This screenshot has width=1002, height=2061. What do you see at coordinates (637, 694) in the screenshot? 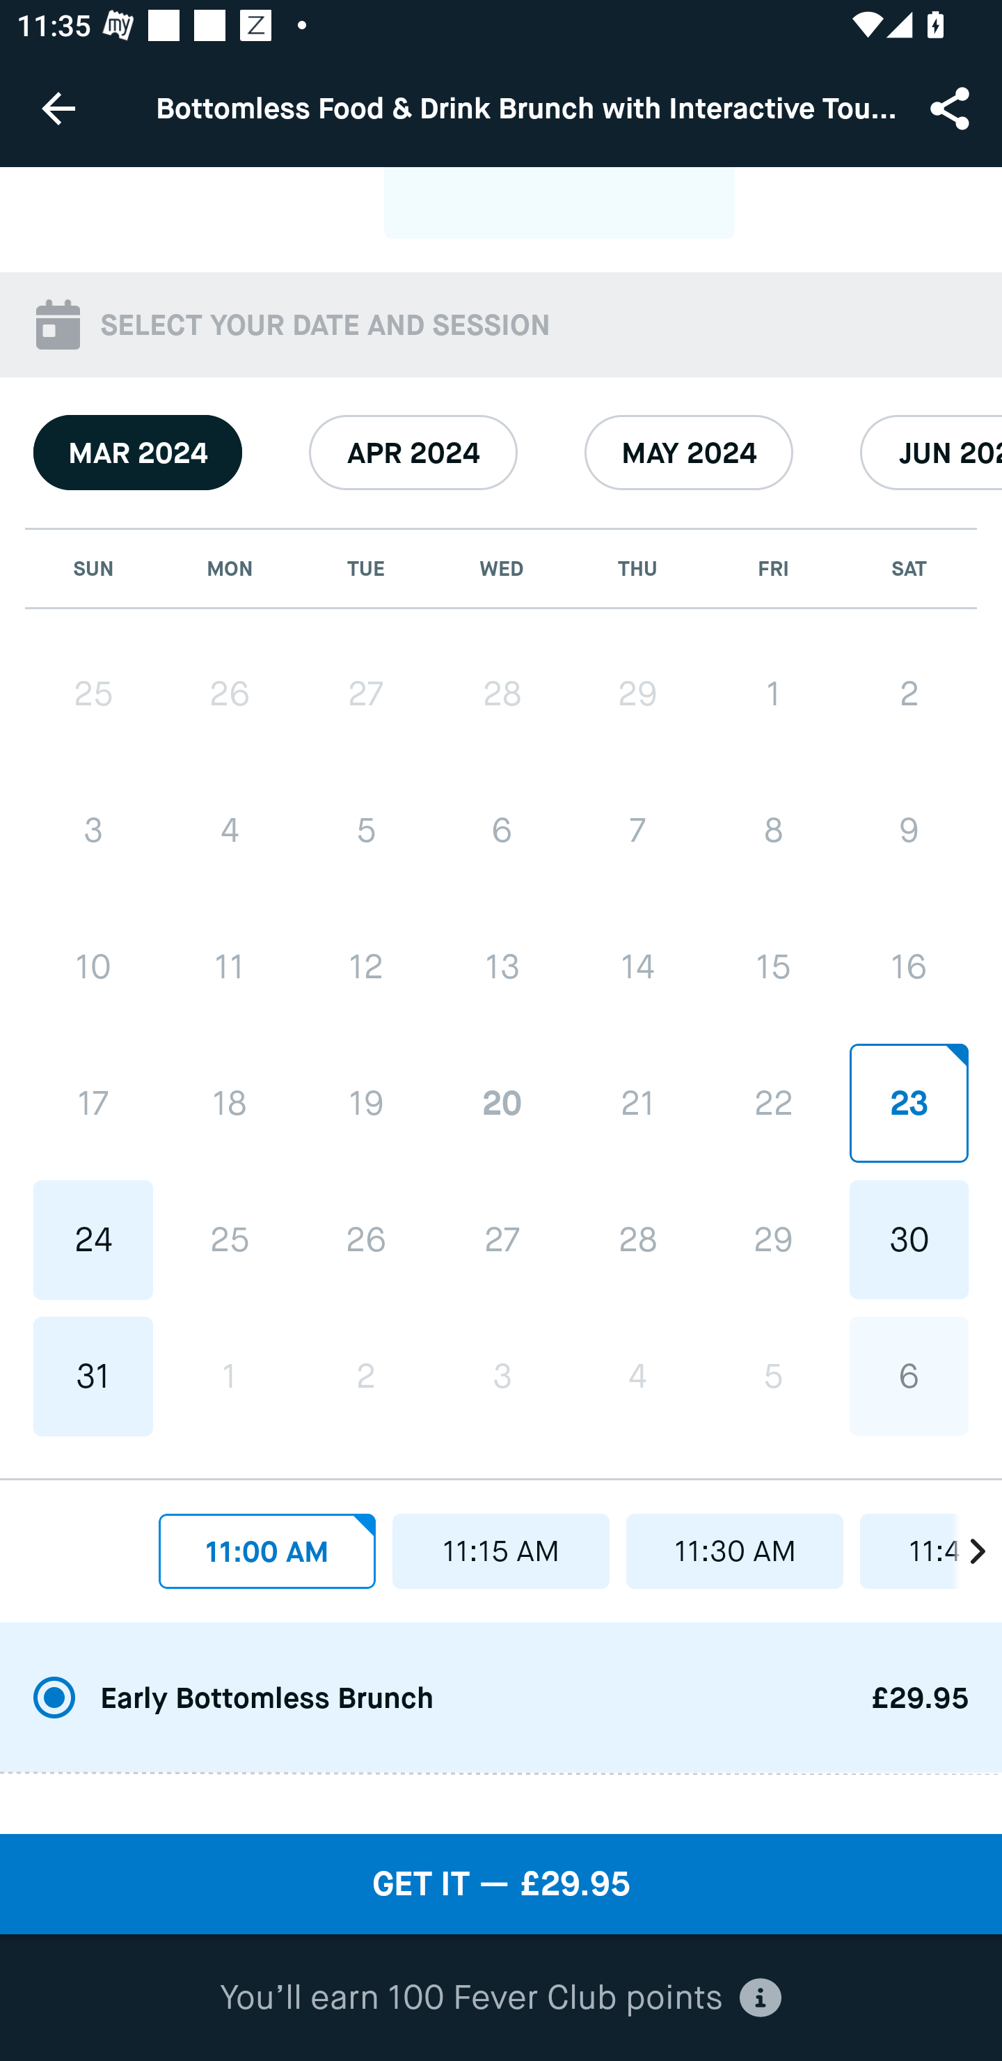
I see `29` at bounding box center [637, 694].